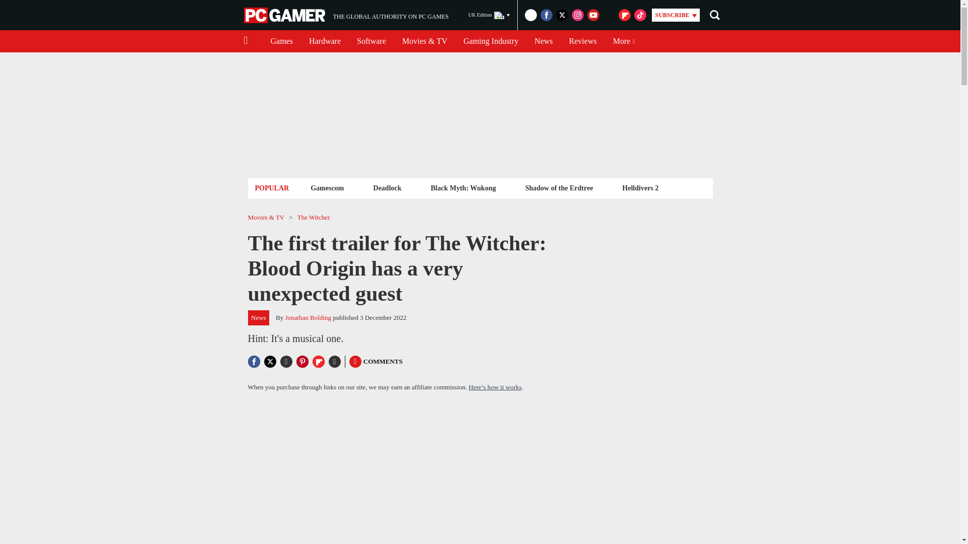 The height and width of the screenshot is (544, 968). I want to click on News, so click(346, 15).